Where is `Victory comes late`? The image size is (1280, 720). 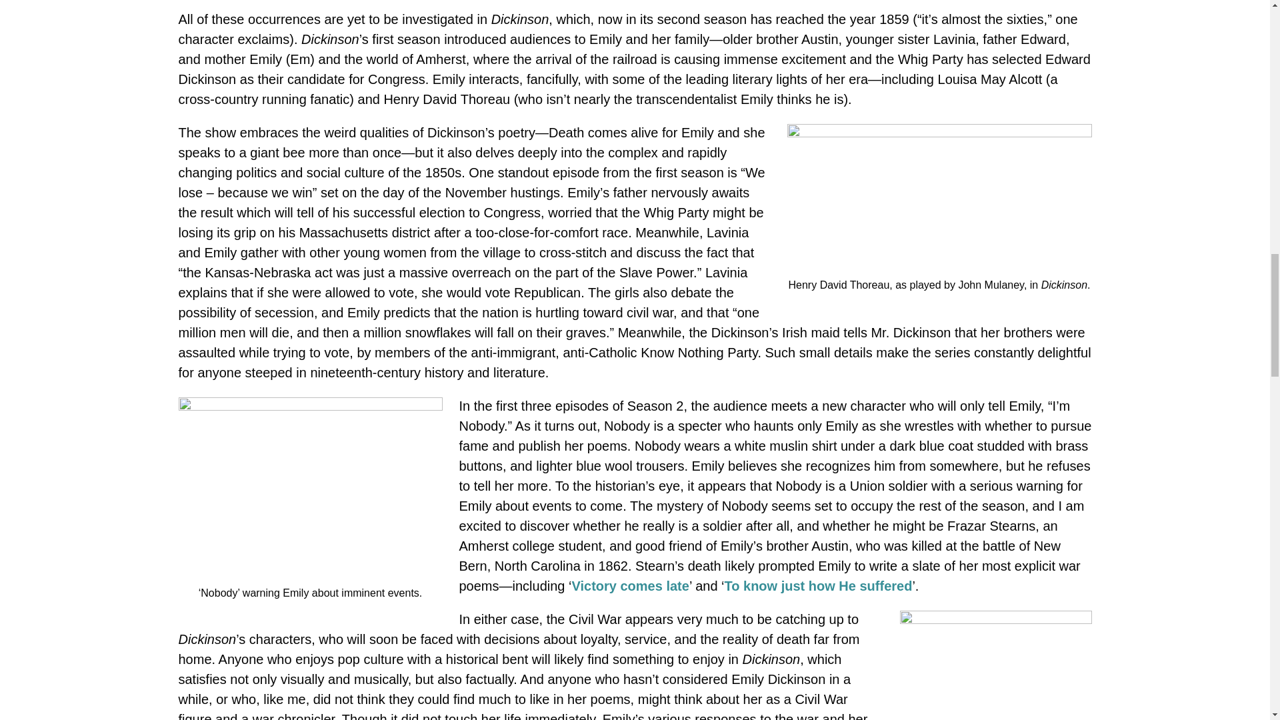 Victory comes late is located at coordinates (629, 585).